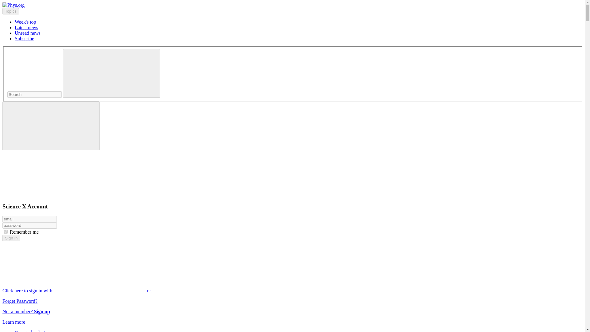 This screenshot has width=590, height=332. Describe the element at coordinates (11, 238) in the screenshot. I see `Sign In` at that location.